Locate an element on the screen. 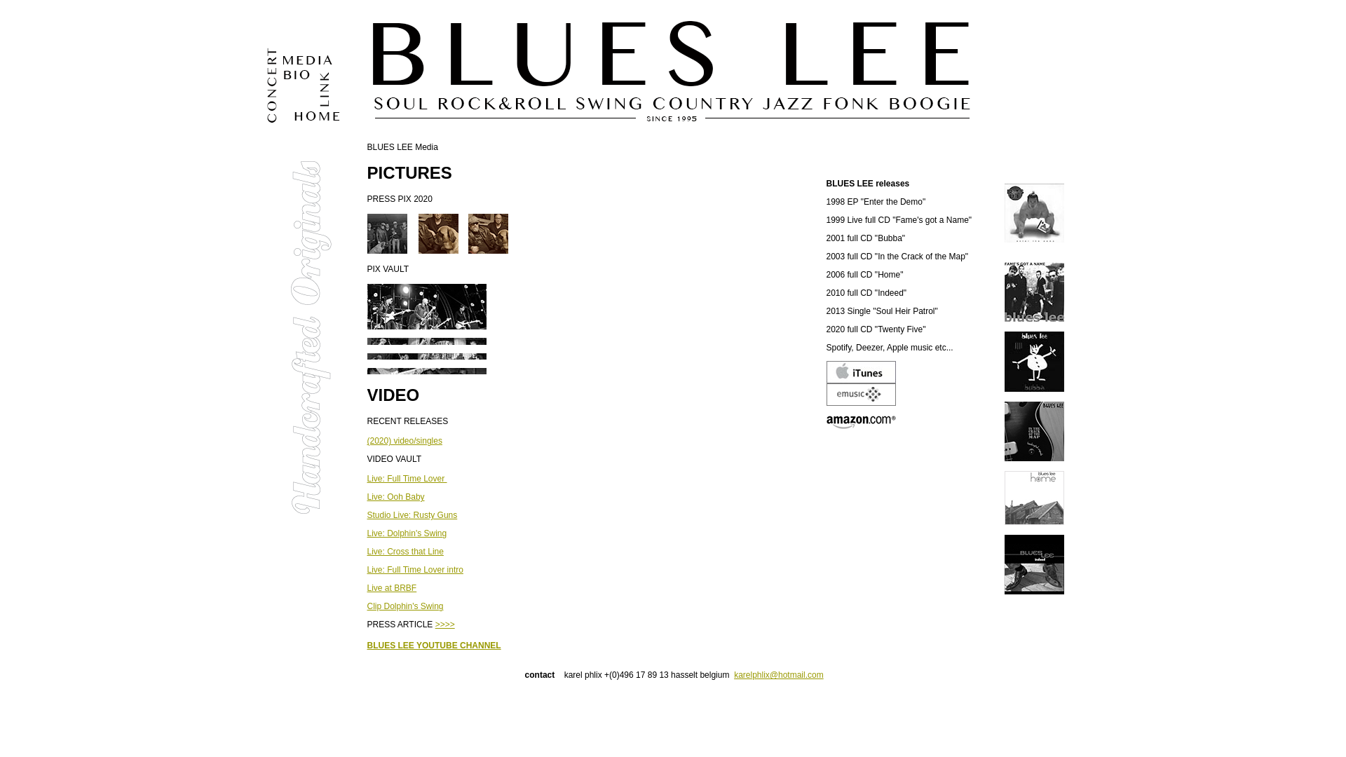 This screenshot has height=757, width=1346. Live: Full Time Lover intro is located at coordinates (415, 570).